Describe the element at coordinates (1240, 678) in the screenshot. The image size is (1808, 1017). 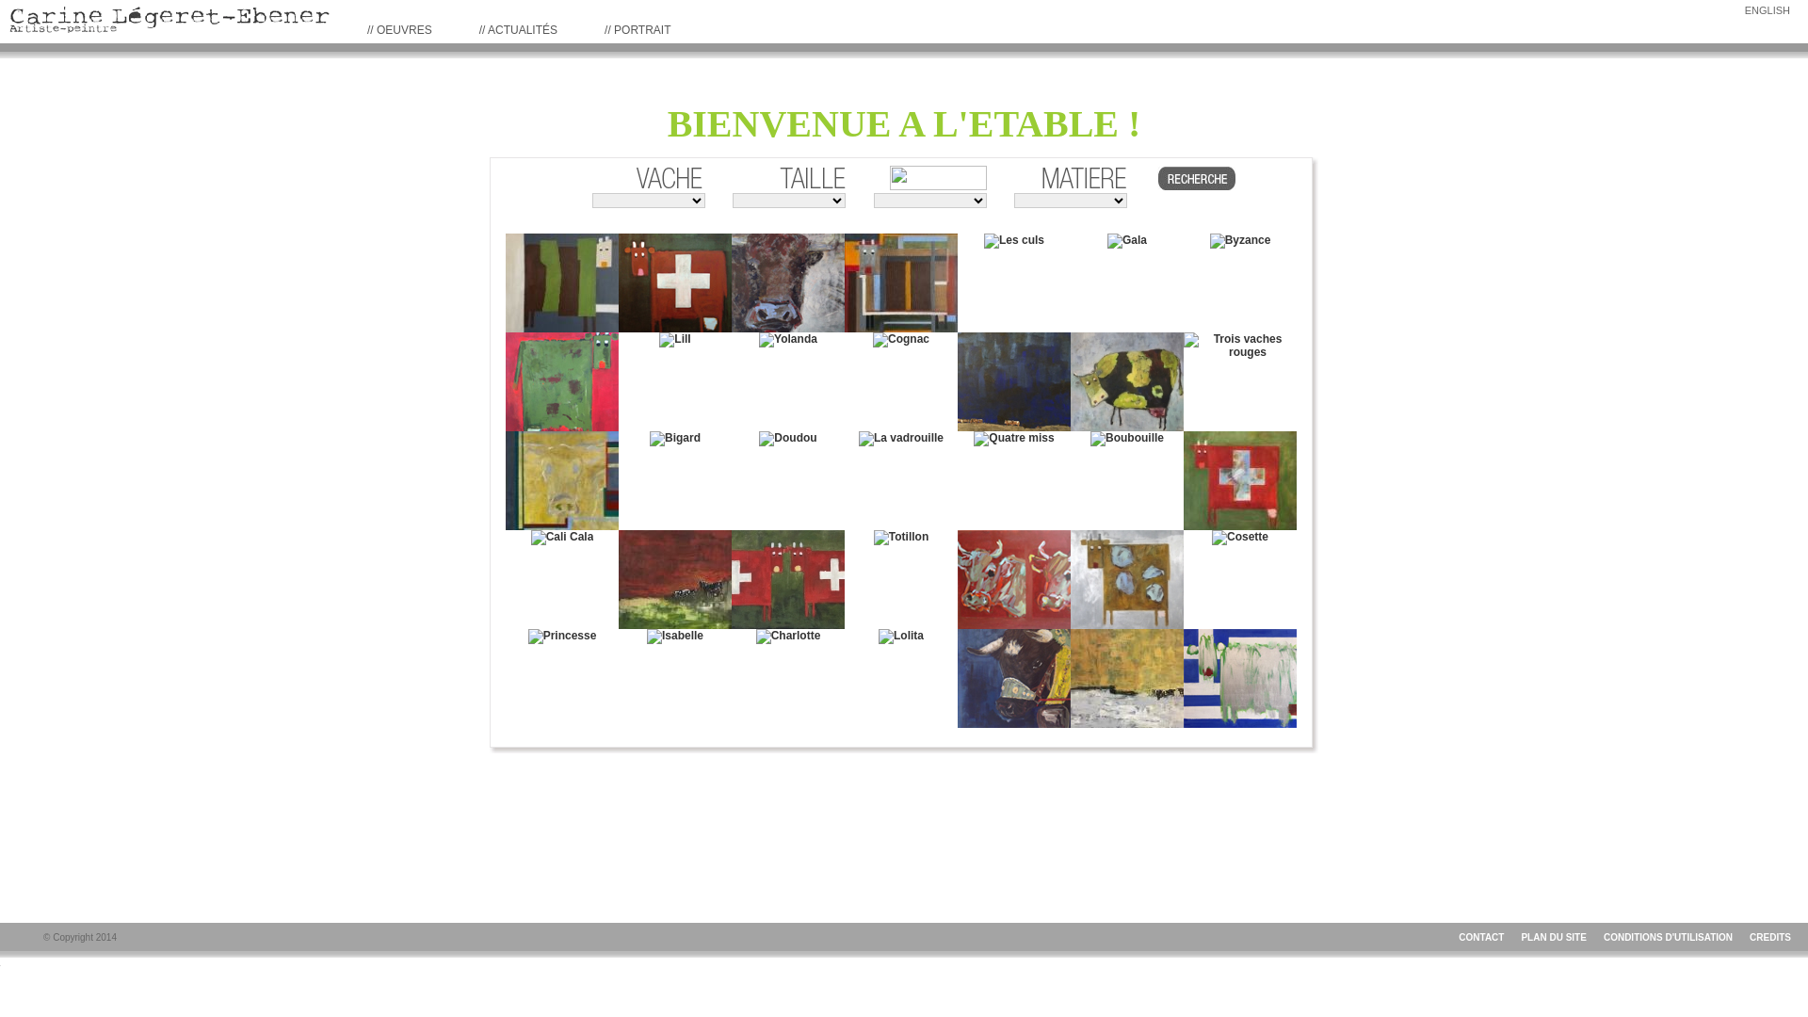
I see `Granny Smith` at that location.